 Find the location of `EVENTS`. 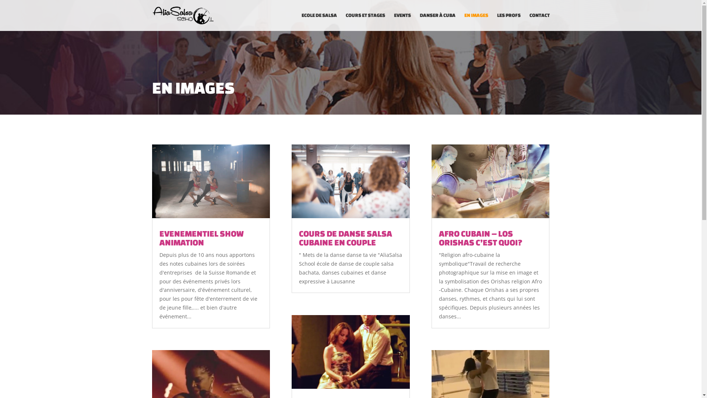

EVENTS is located at coordinates (402, 22).